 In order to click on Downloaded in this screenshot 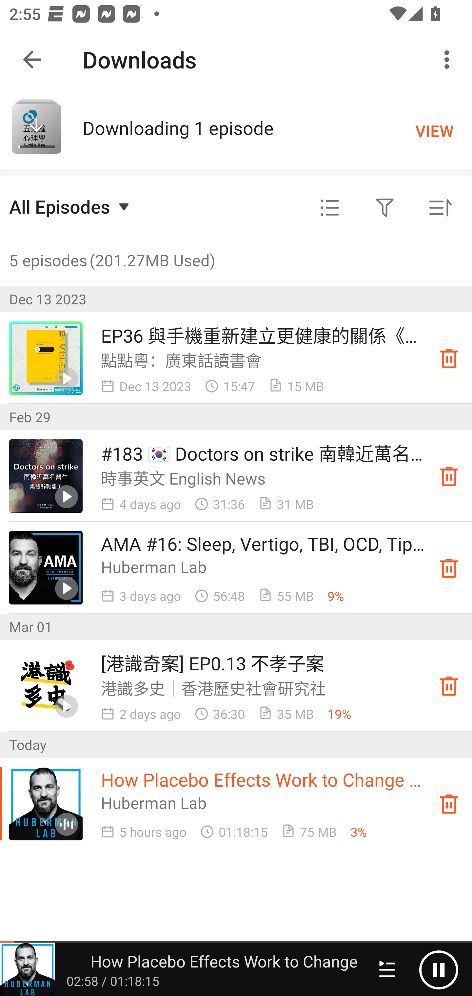, I will do `click(449, 686)`.